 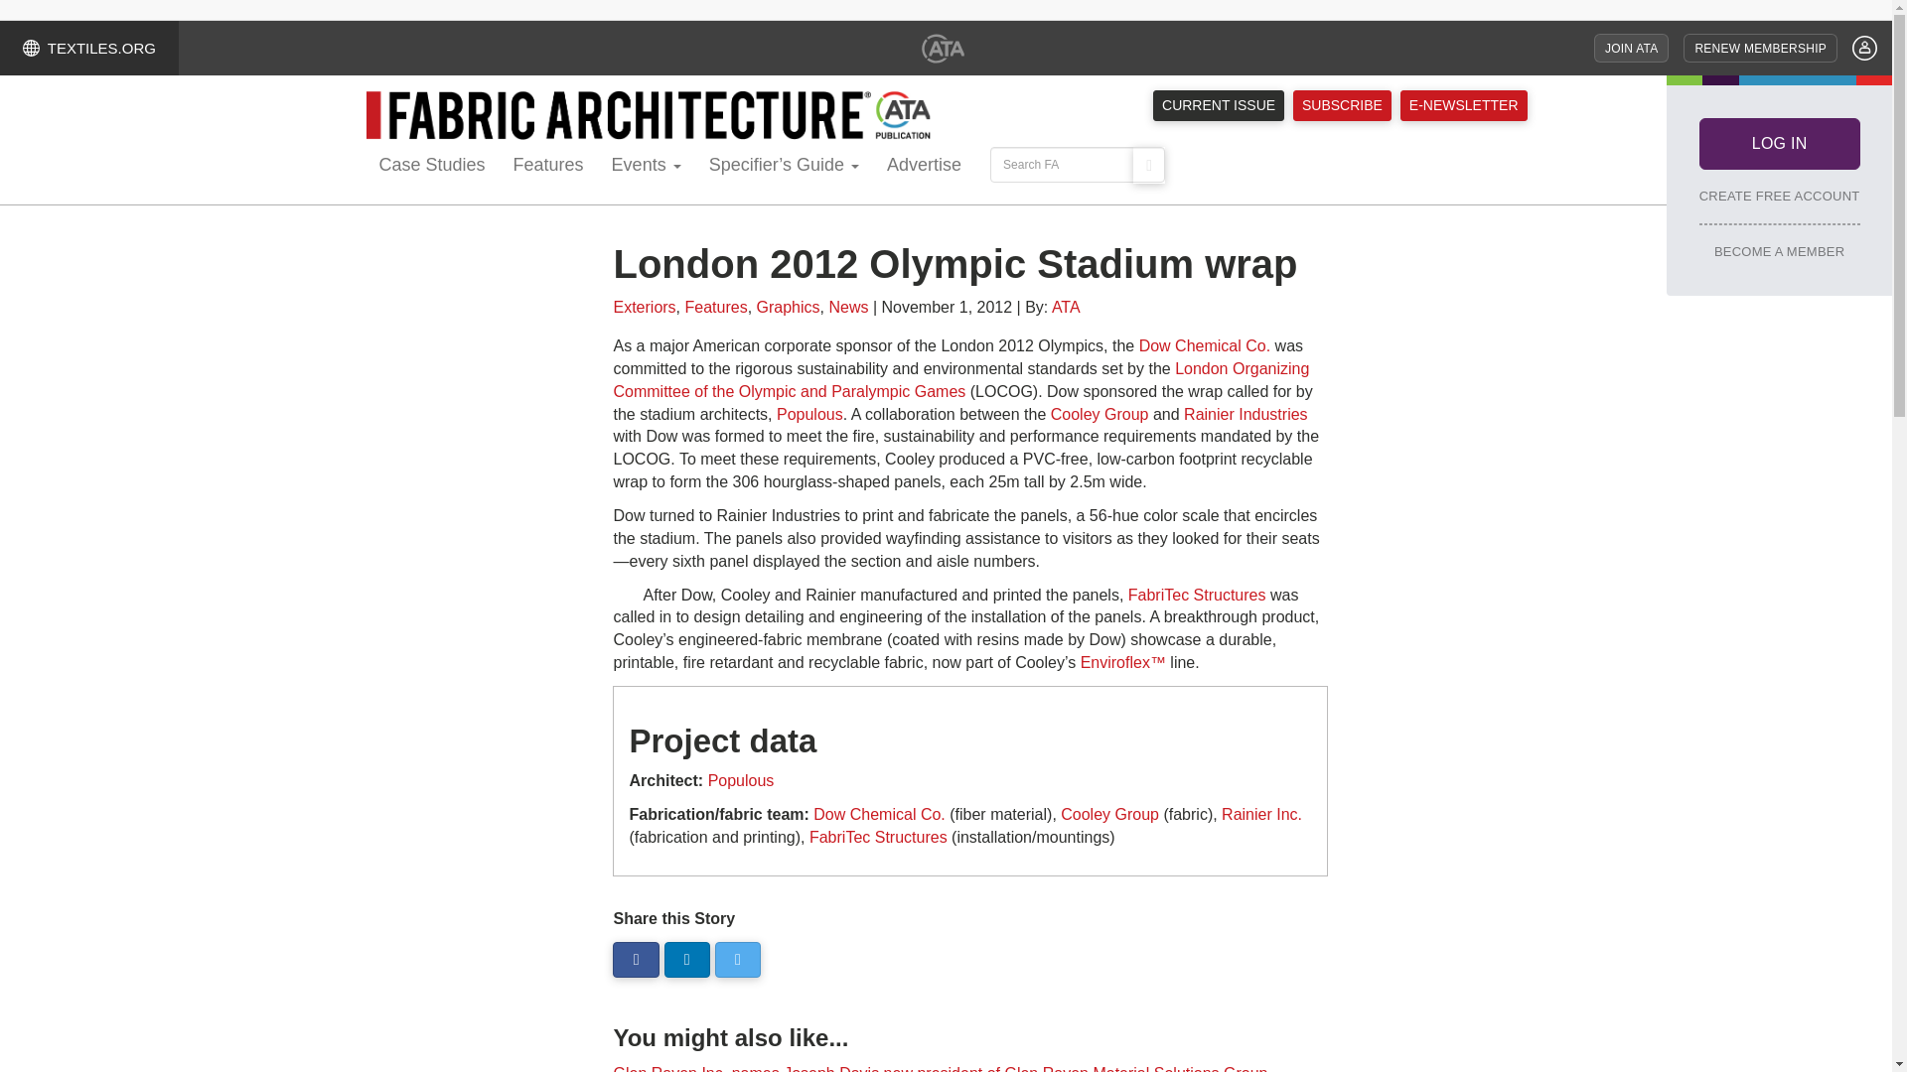 What do you see at coordinates (1760, 48) in the screenshot?
I see `RENEW MEMBERSHIP` at bounding box center [1760, 48].